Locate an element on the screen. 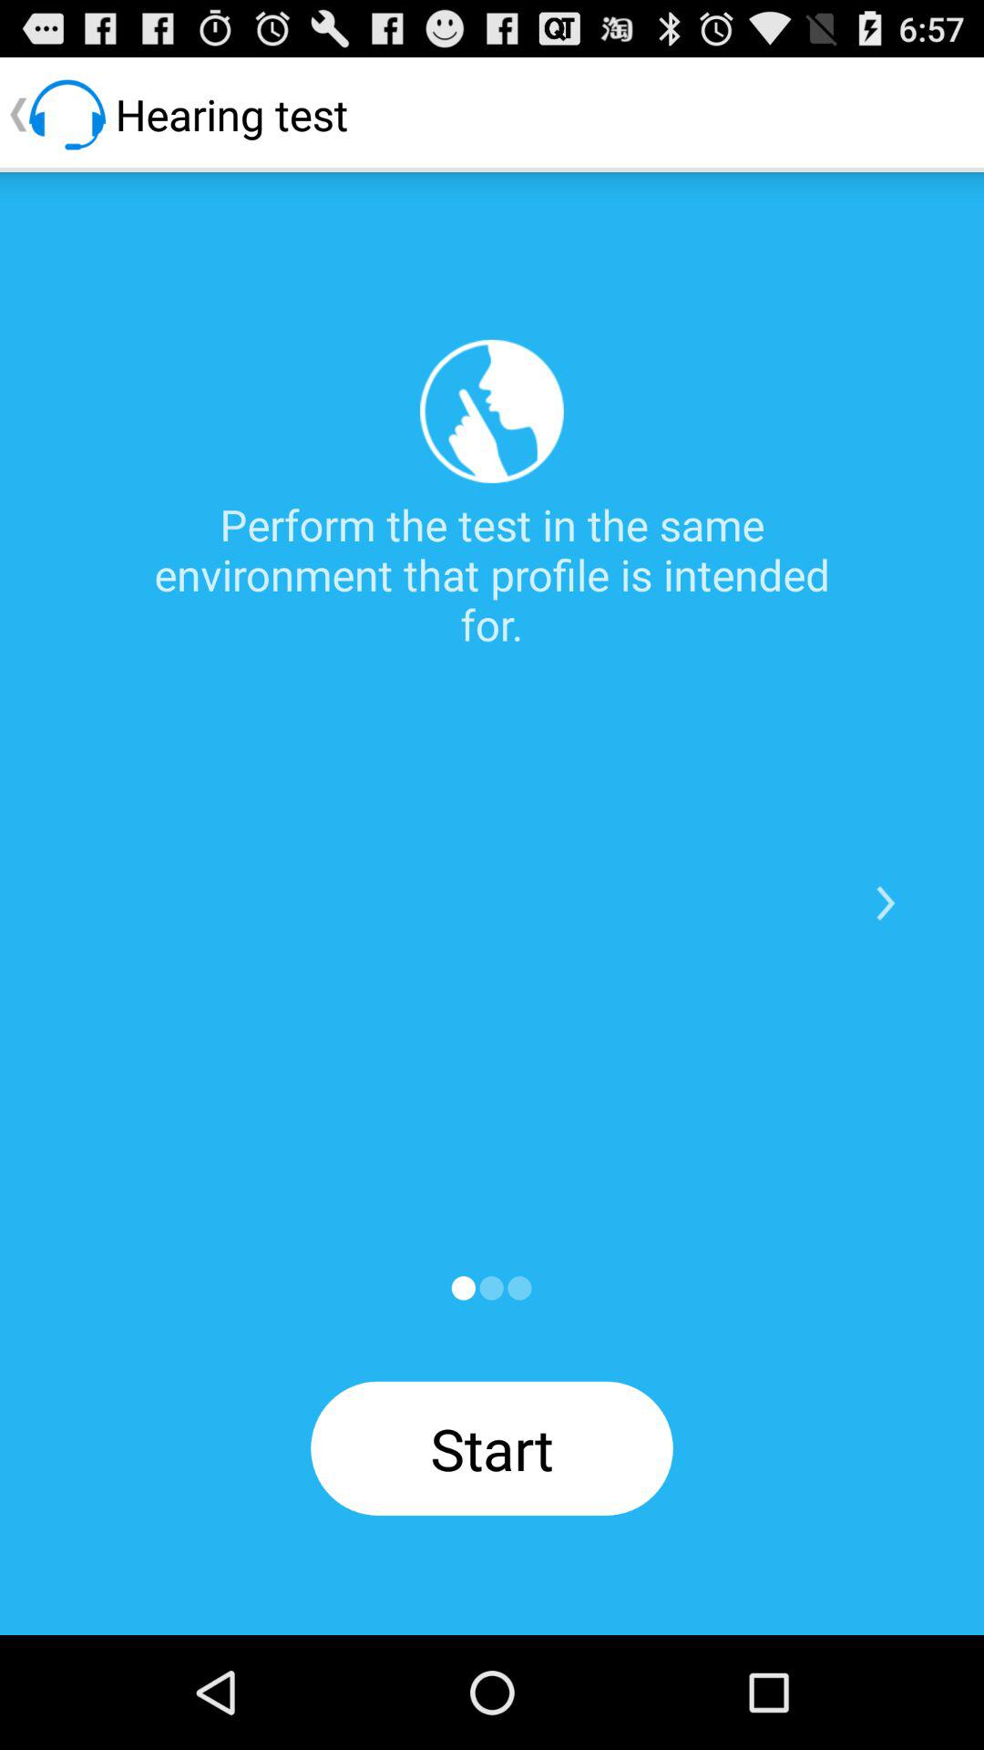  start app is located at coordinates (491, 1288).